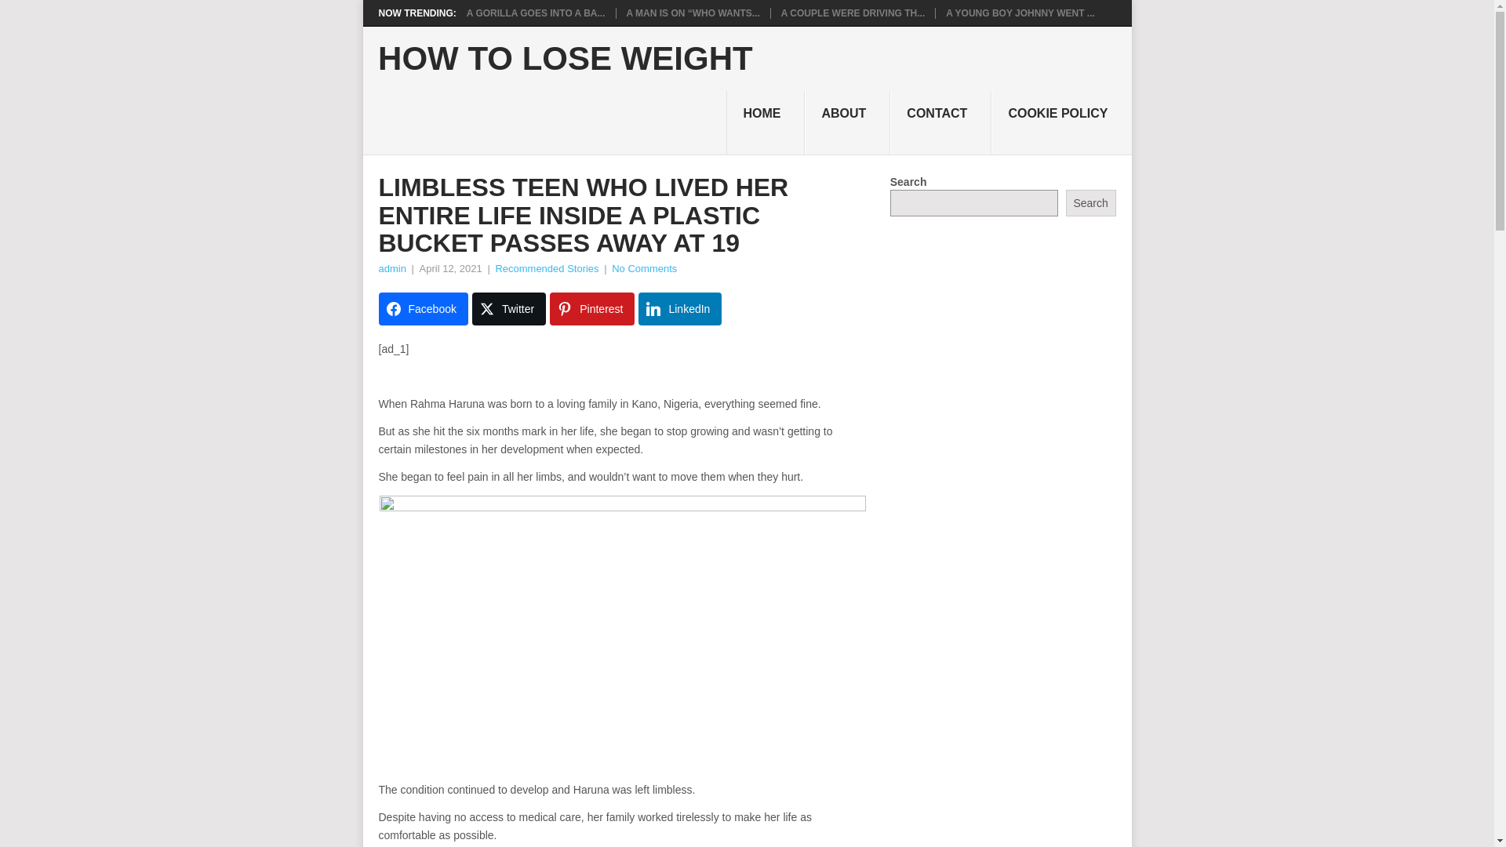 The width and height of the screenshot is (1506, 847). I want to click on Share on Pinterest, so click(591, 308).